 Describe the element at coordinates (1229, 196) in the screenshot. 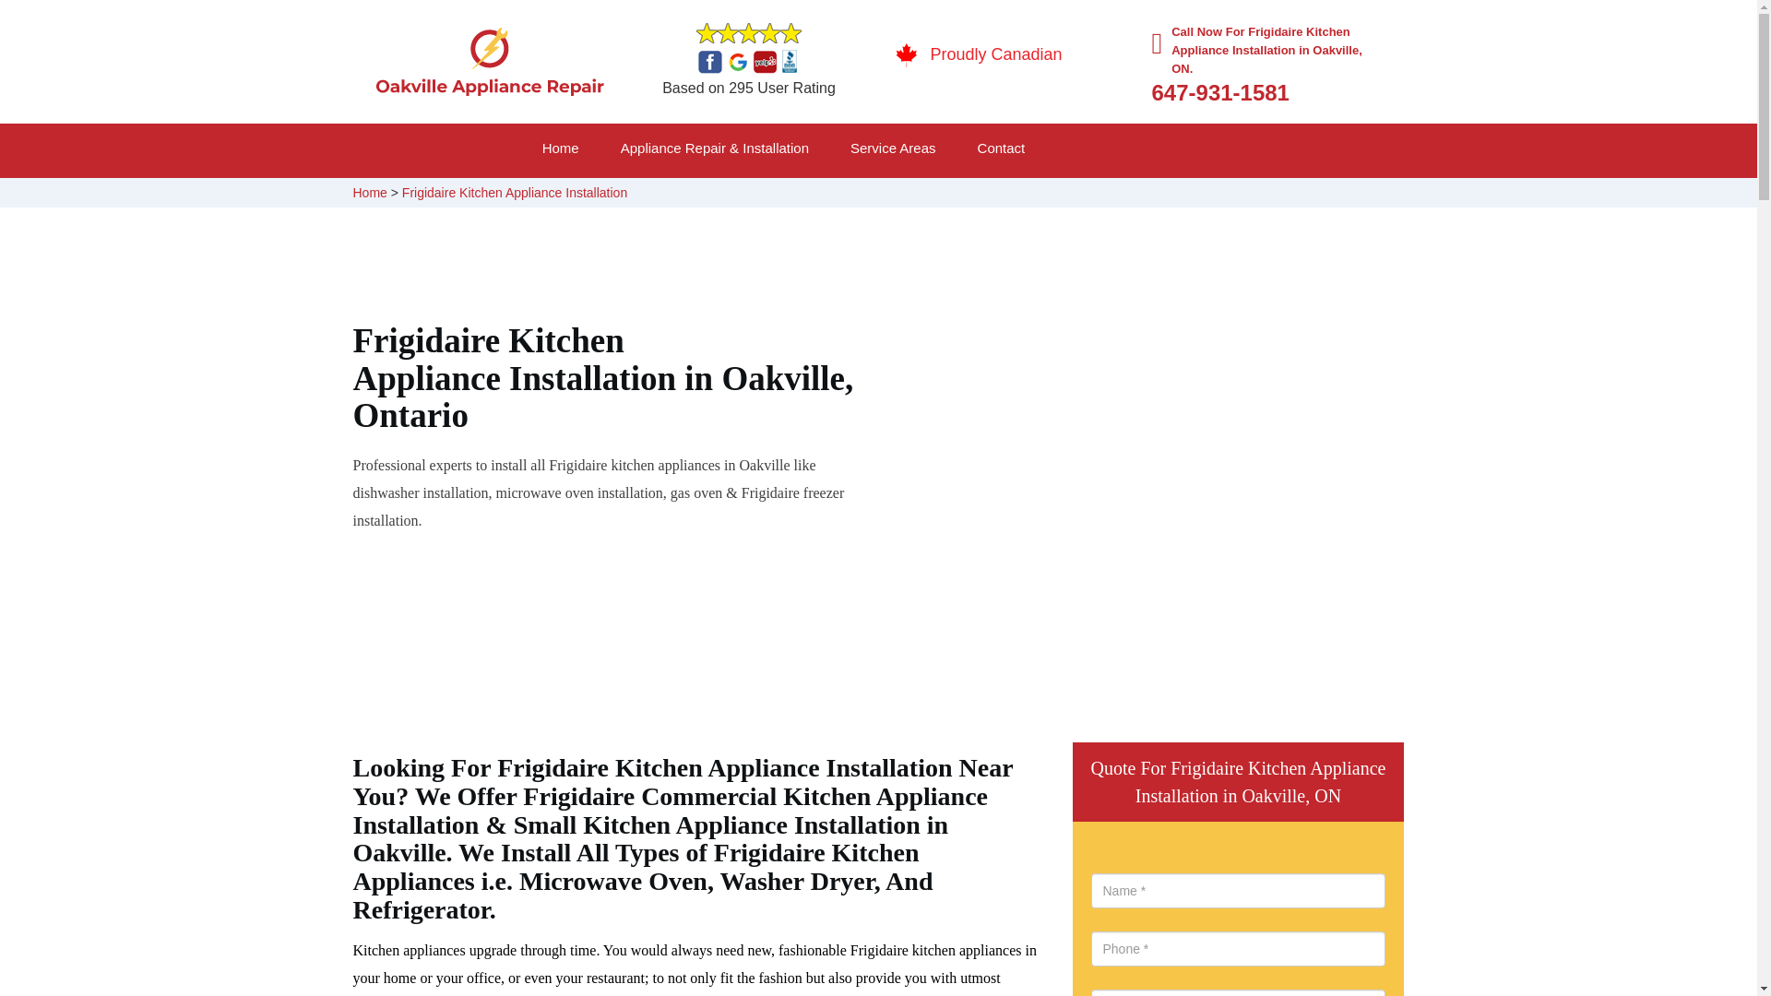

I see `Freezer Installation` at that location.